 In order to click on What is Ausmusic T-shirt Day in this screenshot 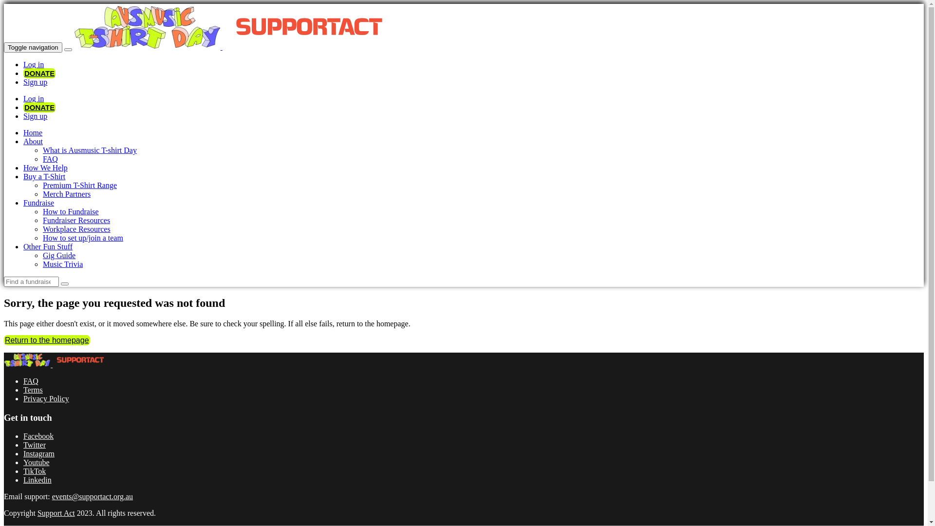, I will do `click(90, 150)`.